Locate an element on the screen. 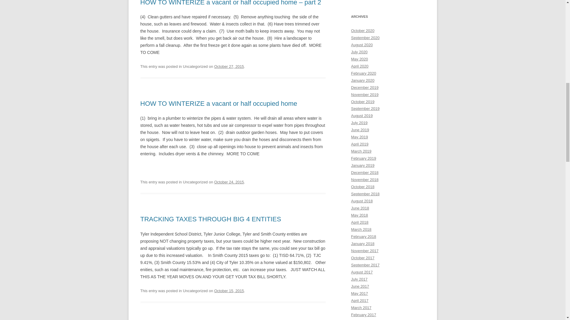 Image resolution: width=570 pixels, height=320 pixels. 12:11 am is located at coordinates (229, 182).